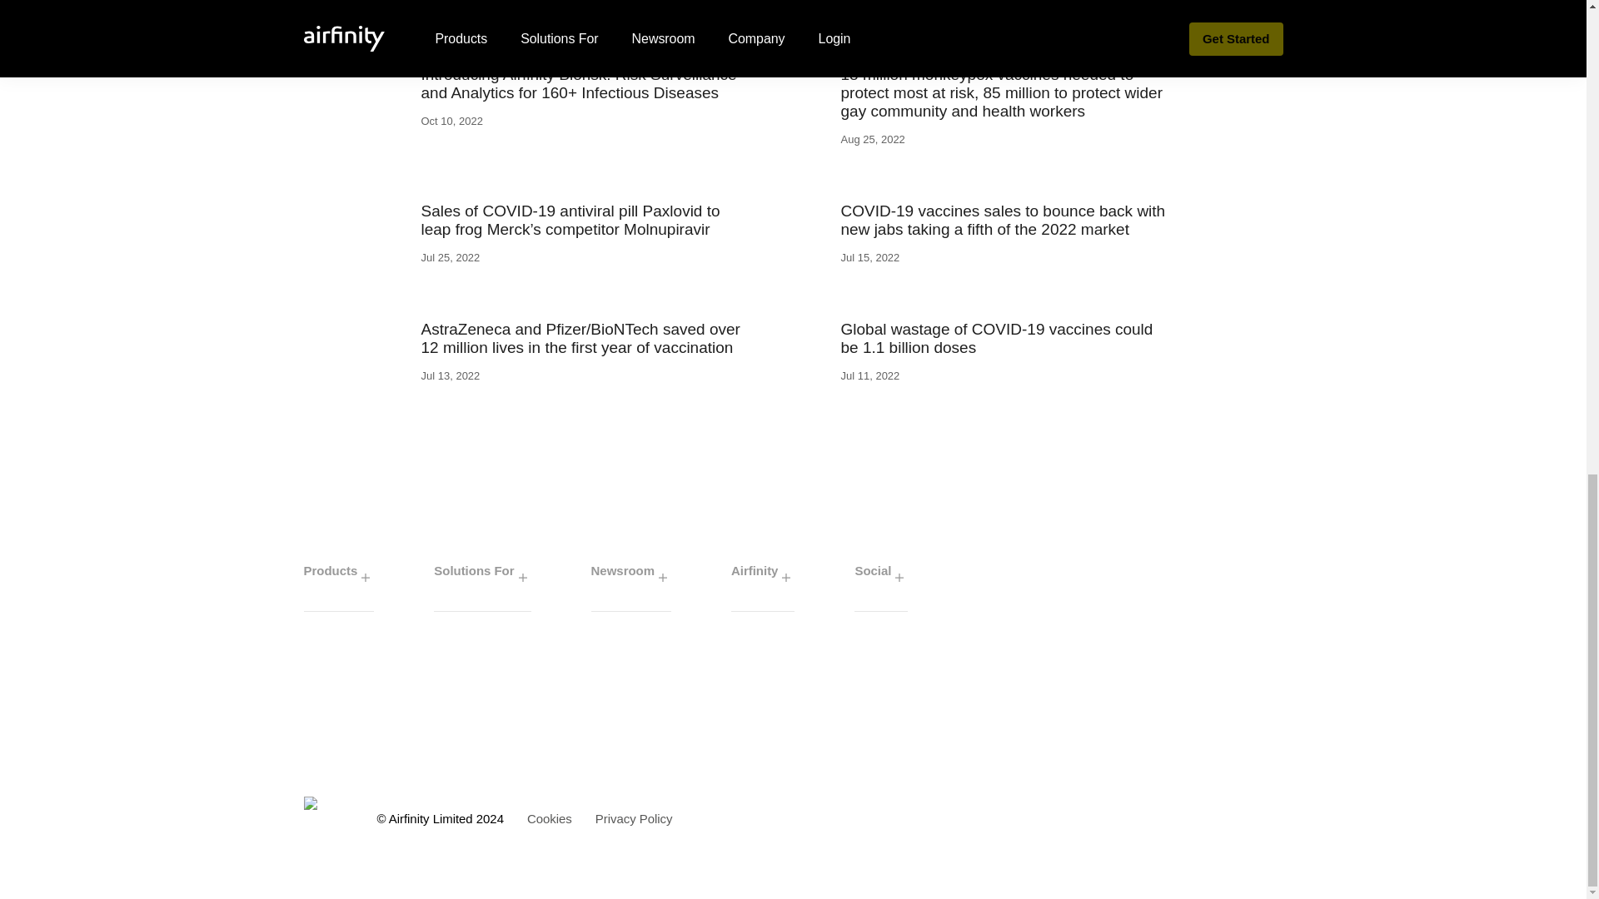  I want to click on Cookie Policy, so click(550, 819).